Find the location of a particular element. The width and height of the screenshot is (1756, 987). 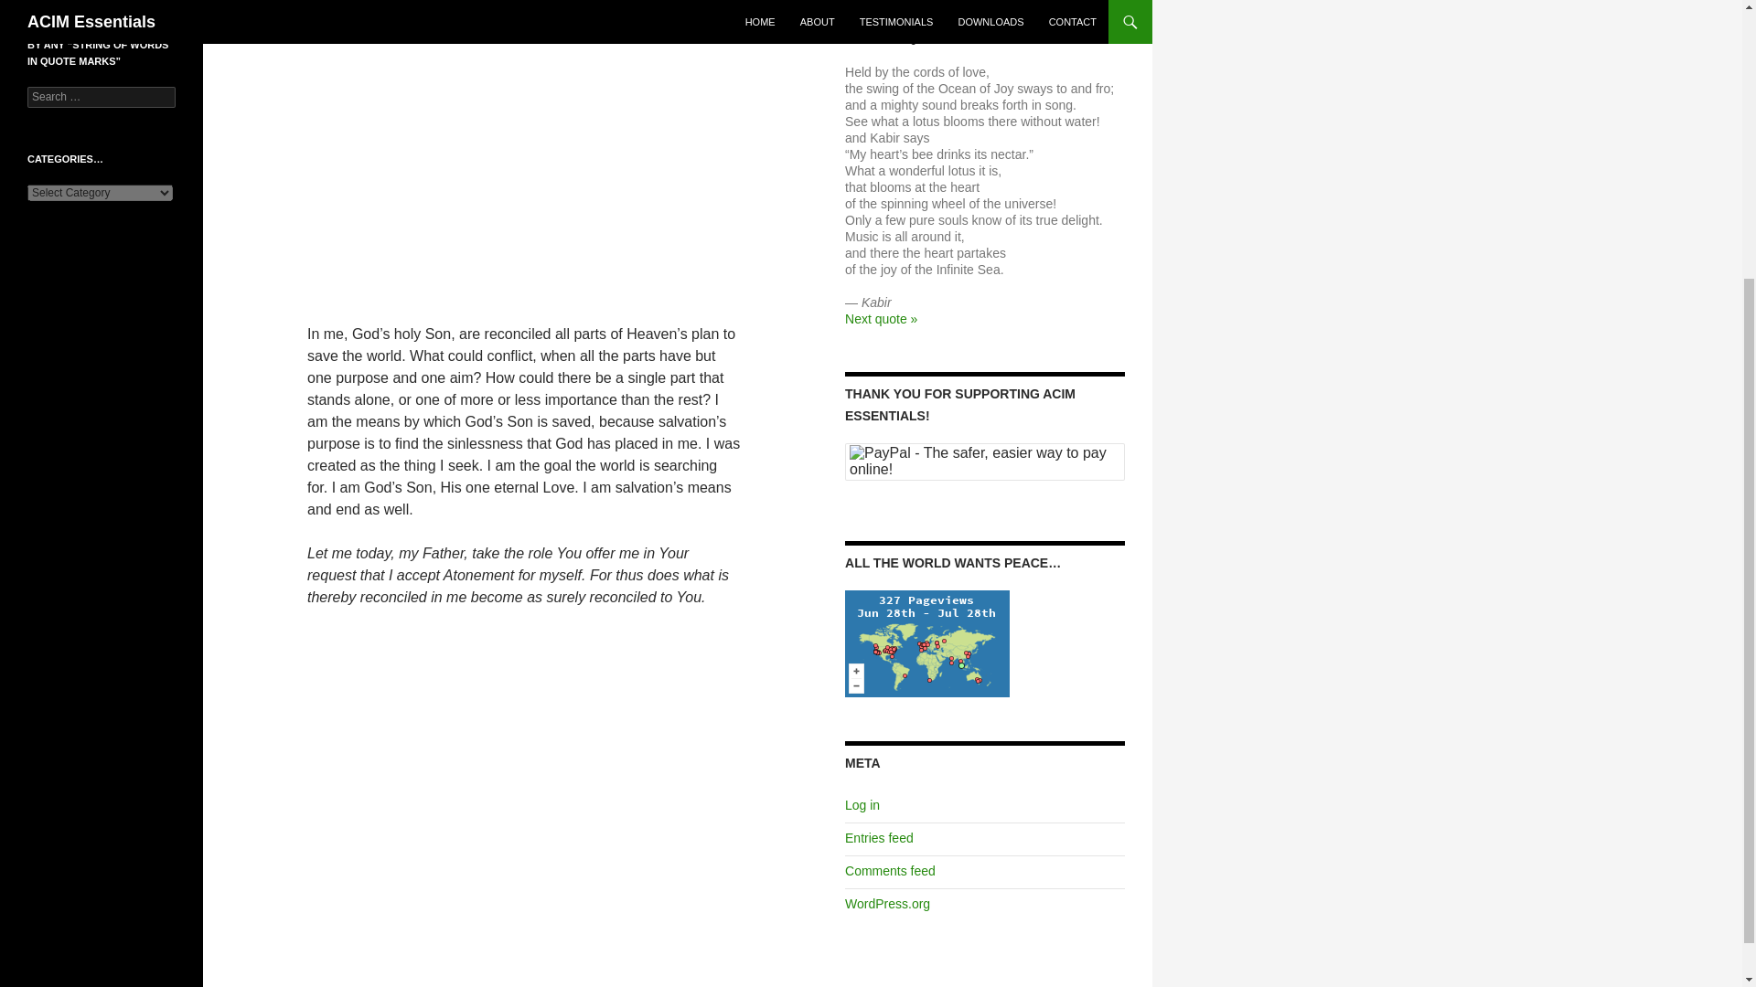

ACIM Lesson 318 - In me salvations means and end are one is located at coordinates (524, 147).